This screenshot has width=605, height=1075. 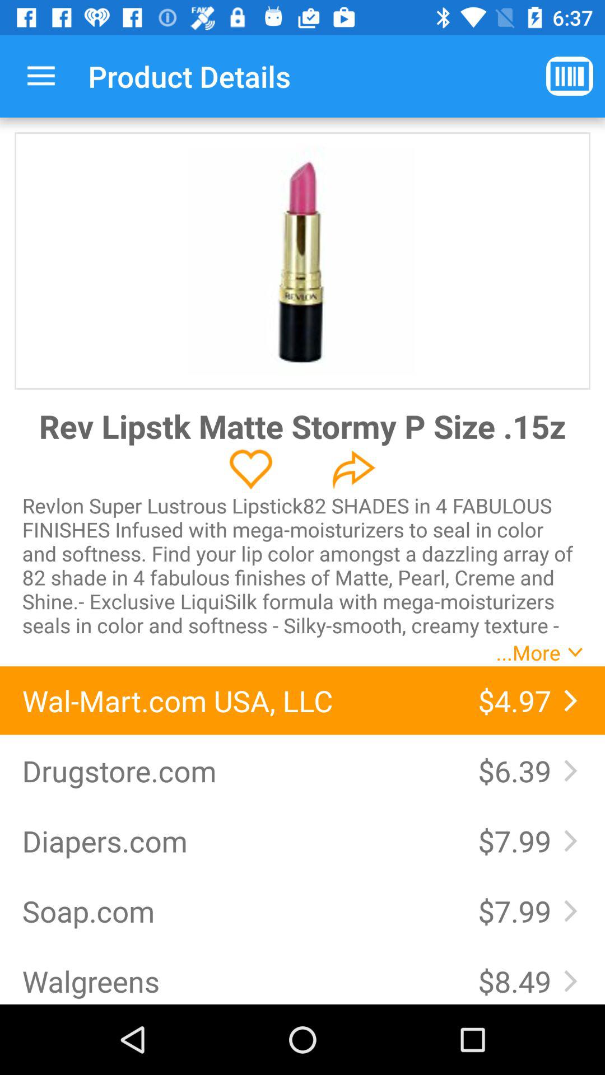 What do you see at coordinates (251, 469) in the screenshot?
I see `like this product` at bounding box center [251, 469].